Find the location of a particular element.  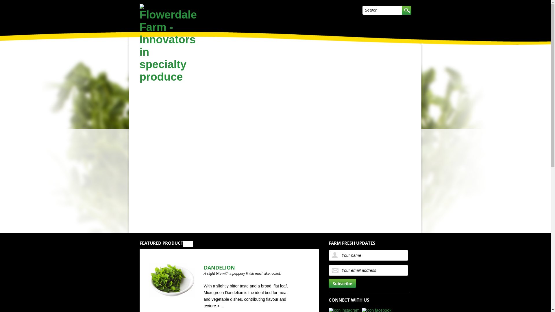

Dandelion is located at coordinates (172, 280).